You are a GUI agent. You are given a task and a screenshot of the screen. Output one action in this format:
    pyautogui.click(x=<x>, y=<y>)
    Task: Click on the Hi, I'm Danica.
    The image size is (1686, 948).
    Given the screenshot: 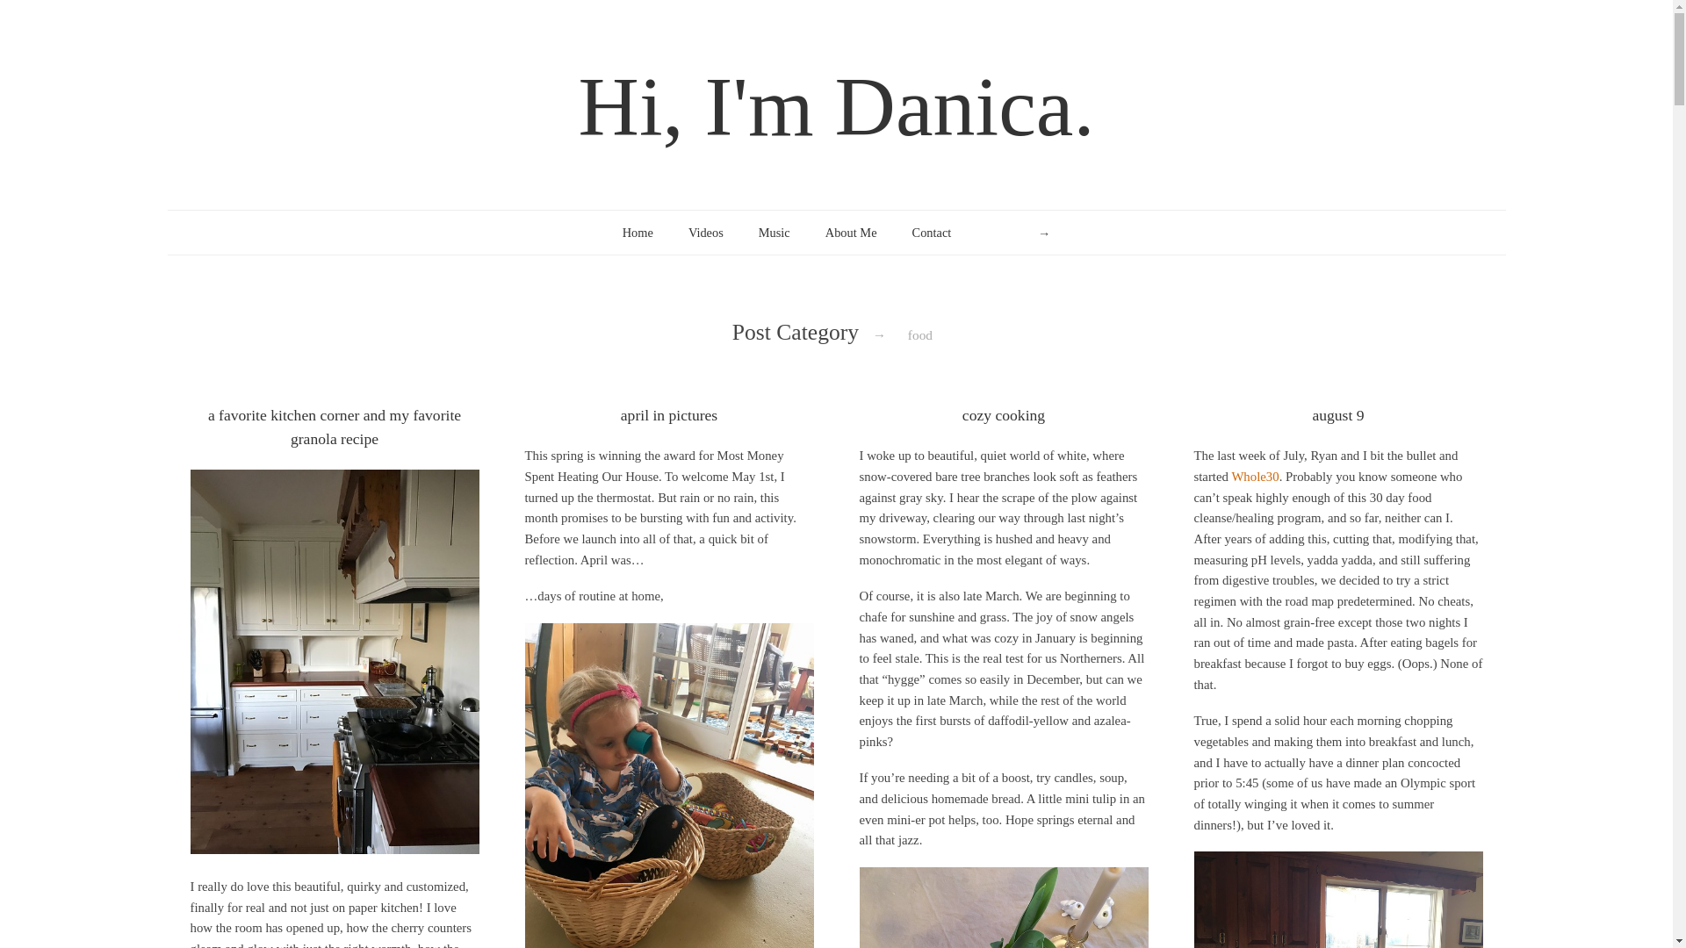 What is the action you would take?
    pyautogui.click(x=836, y=106)
    